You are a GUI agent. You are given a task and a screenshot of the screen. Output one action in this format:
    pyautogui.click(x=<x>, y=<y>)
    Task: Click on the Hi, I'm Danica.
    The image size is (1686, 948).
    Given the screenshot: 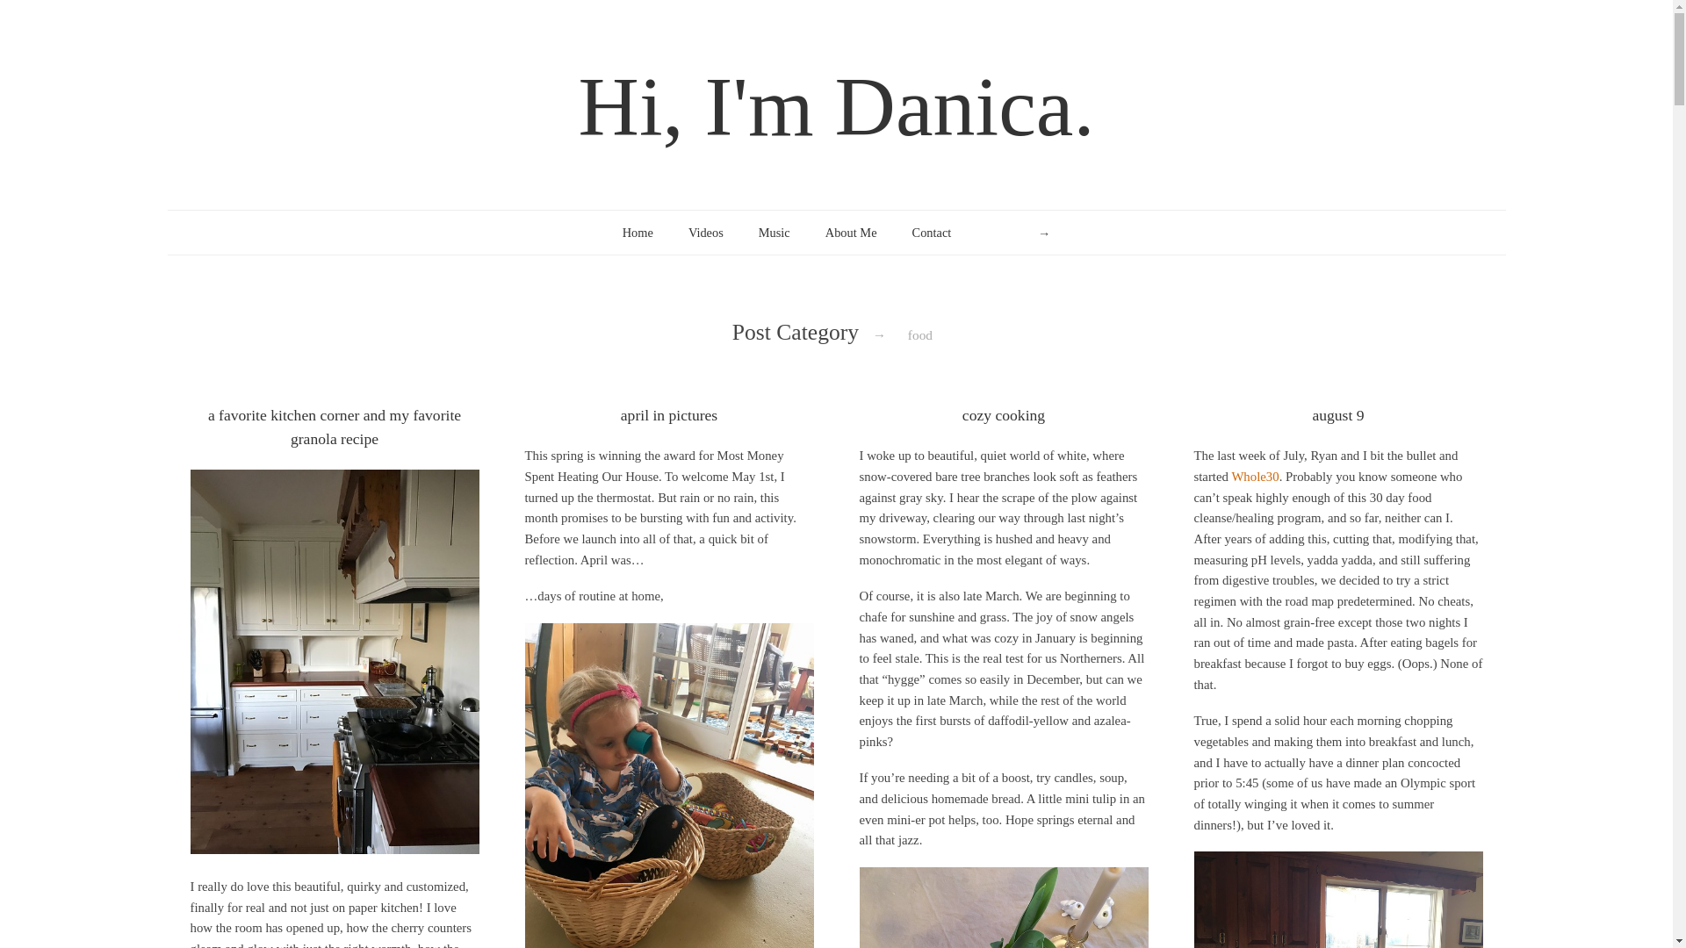 What is the action you would take?
    pyautogui.click(x=836, y=106)
    